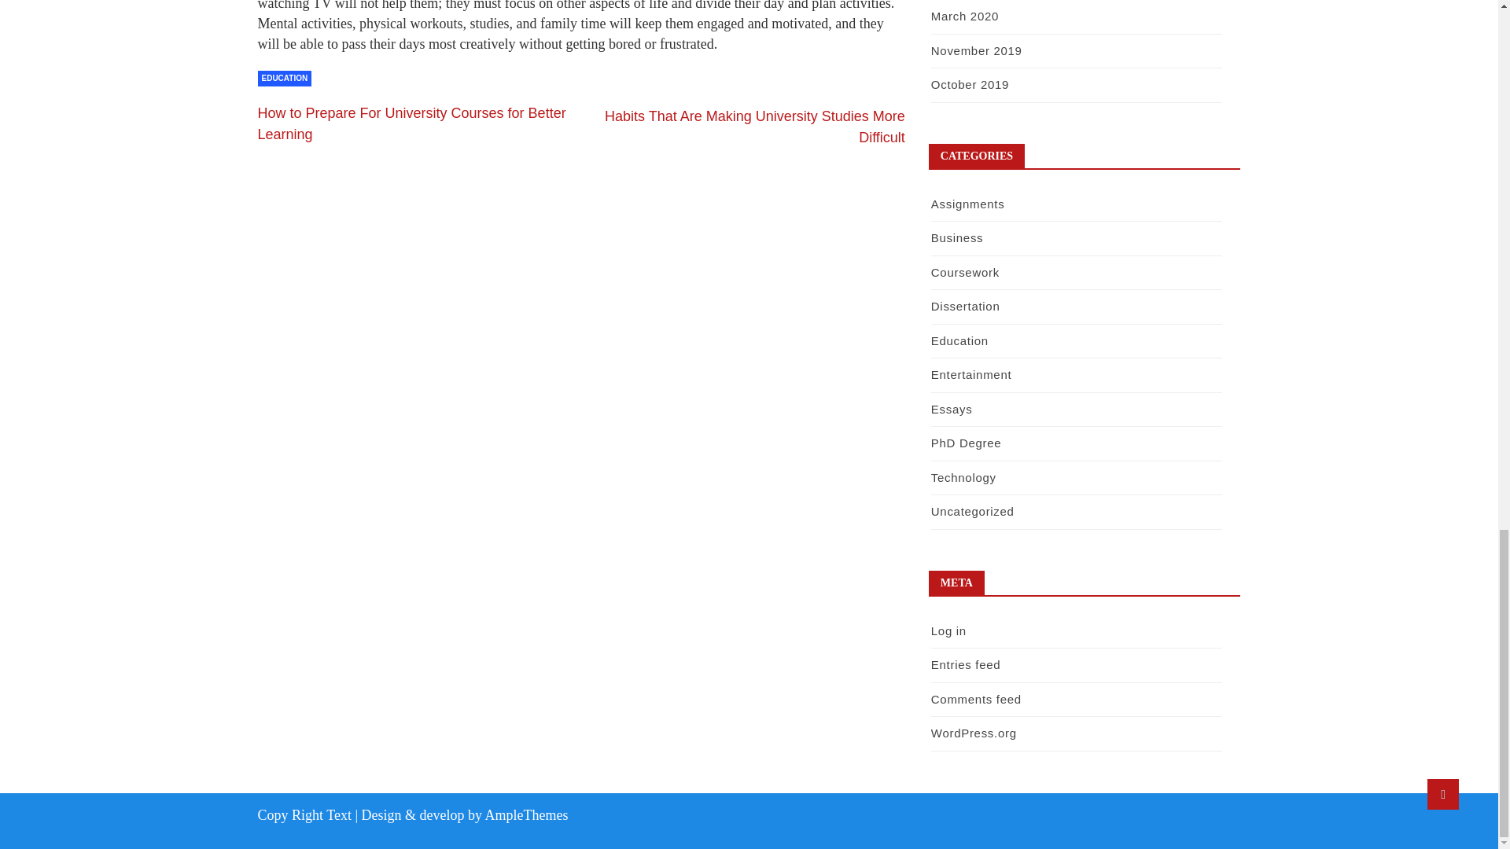 Image resolution: width=1510 pixels, height=849 pixels. I want to click on EDUCATION, so click(285, 79).